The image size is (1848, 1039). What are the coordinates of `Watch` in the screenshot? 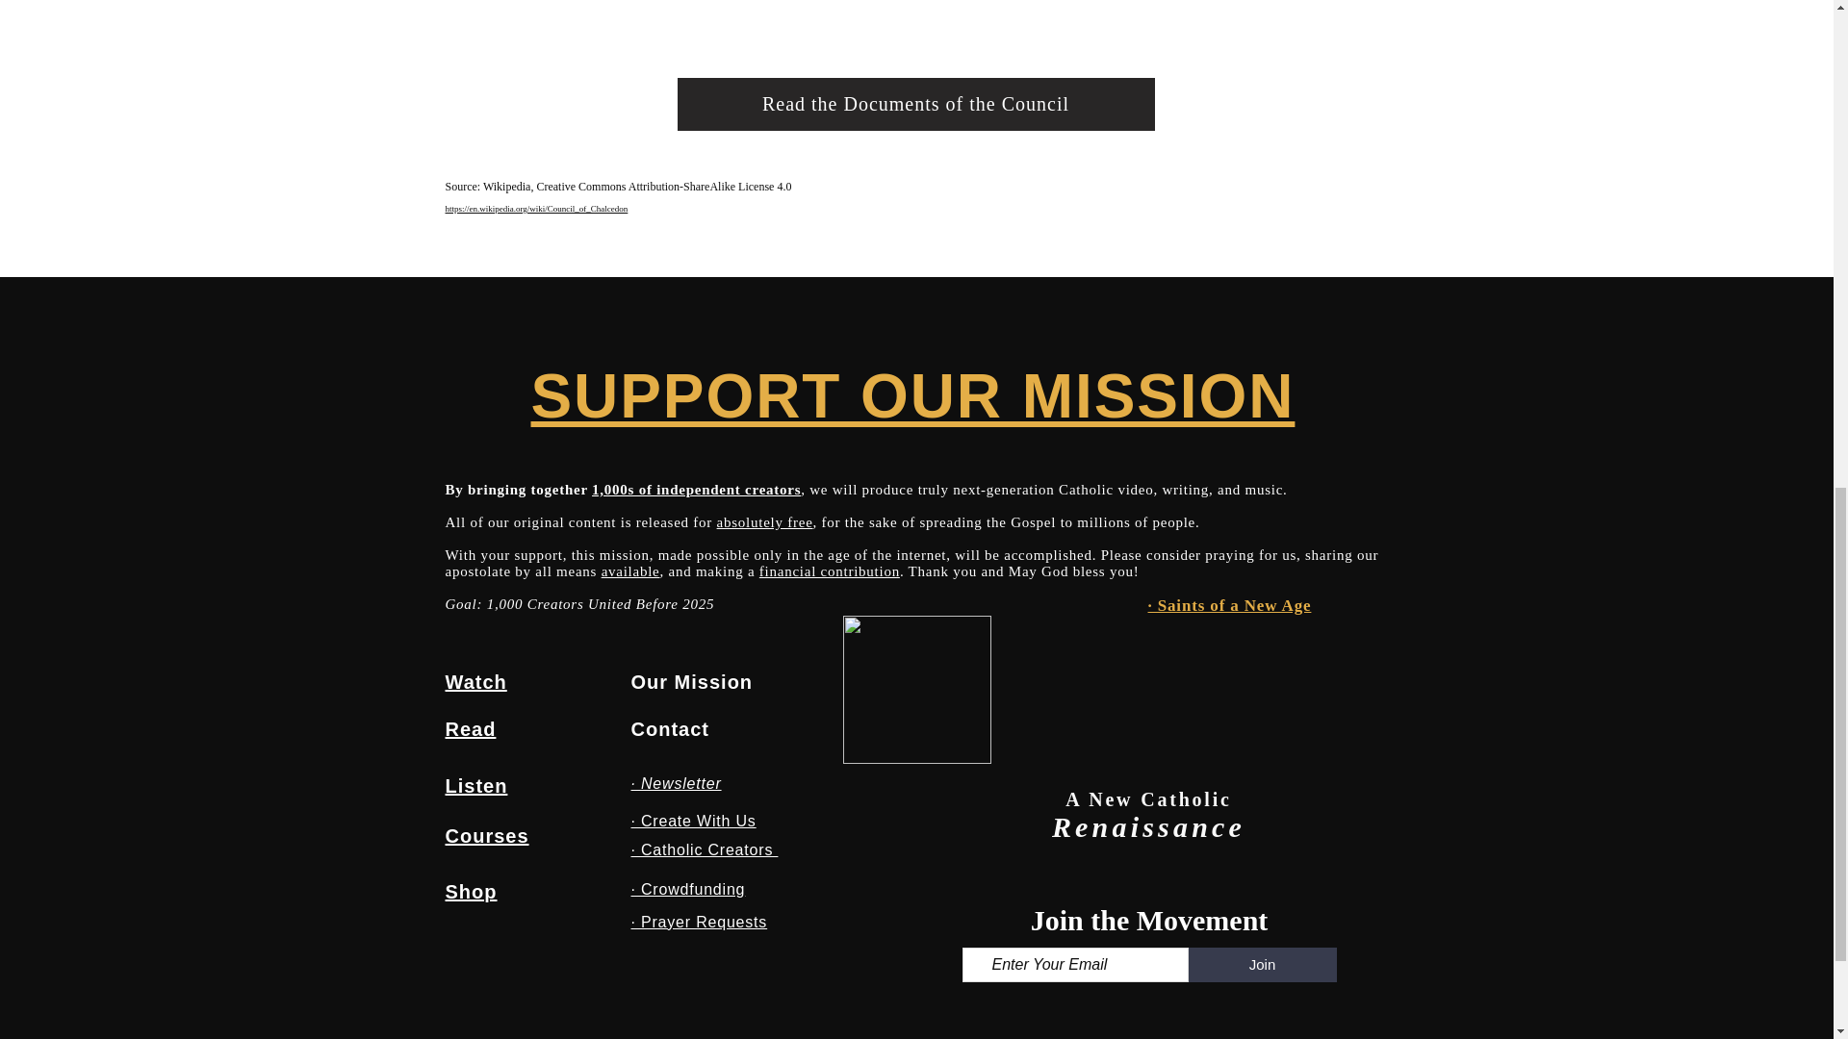 It's located at (475, 681).